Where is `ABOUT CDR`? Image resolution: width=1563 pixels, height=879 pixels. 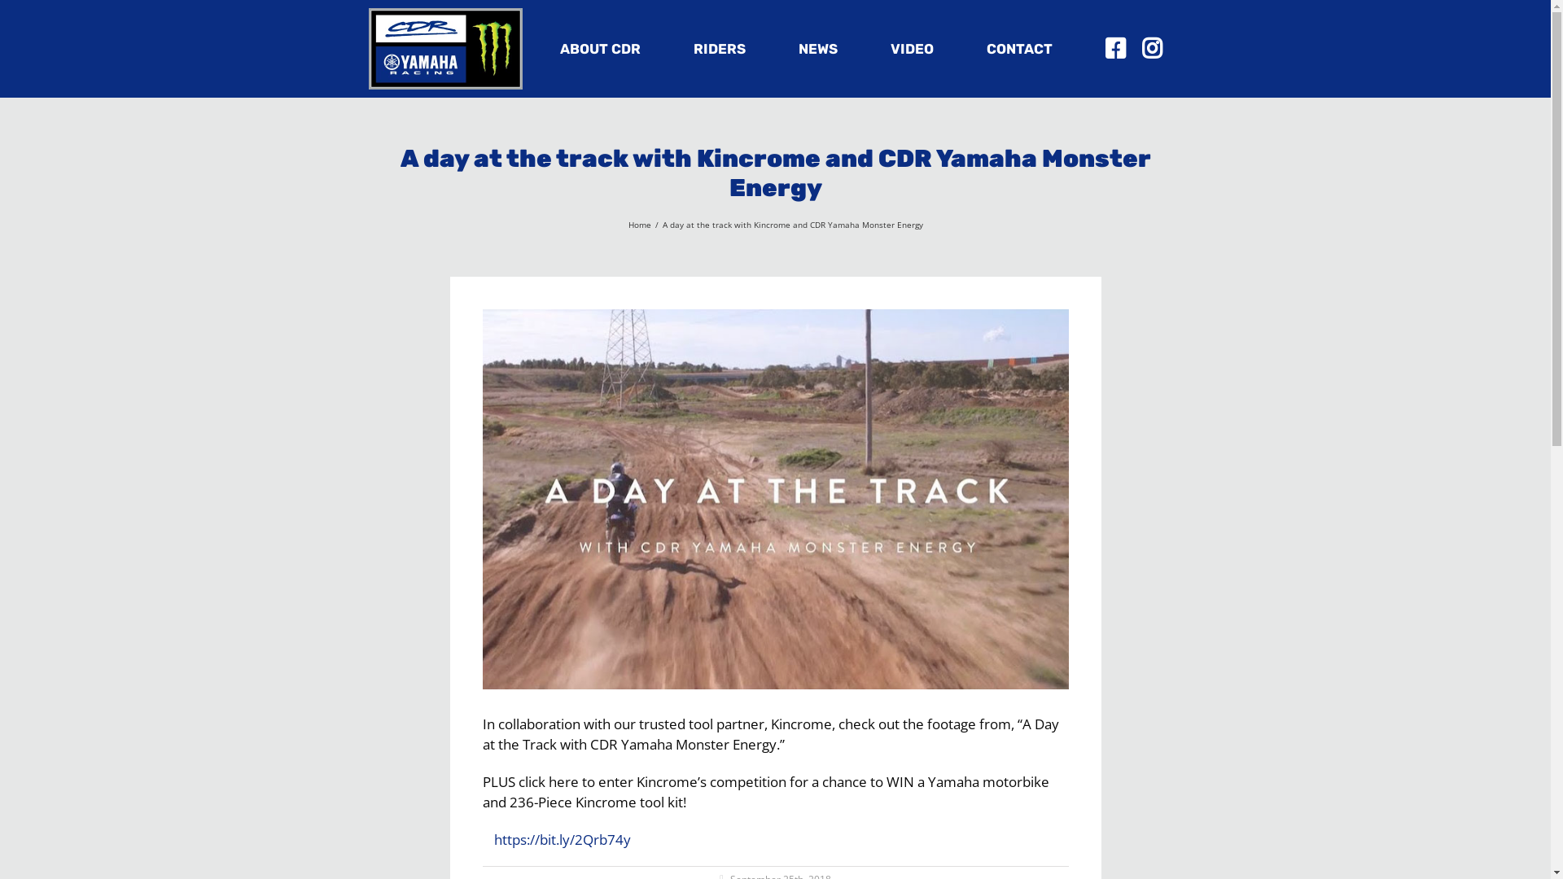
ABOUT CDR is located at coordinates (601, 49).